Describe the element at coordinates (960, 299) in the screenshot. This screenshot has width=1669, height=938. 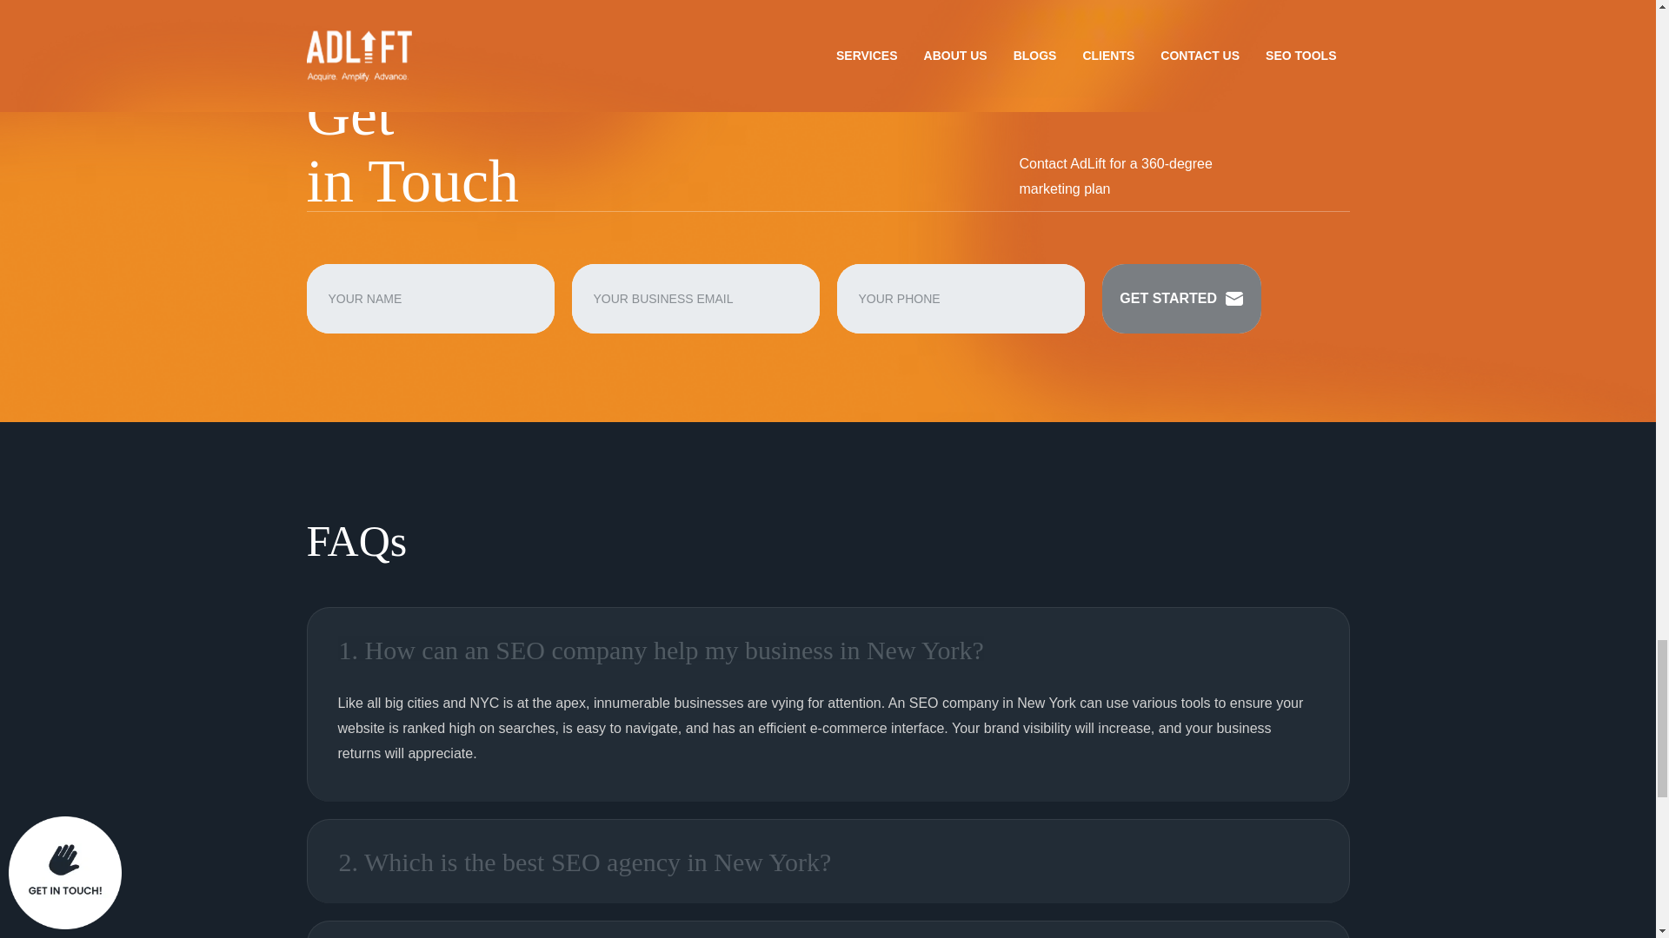
I see `Please enter valid contact number` at that location.